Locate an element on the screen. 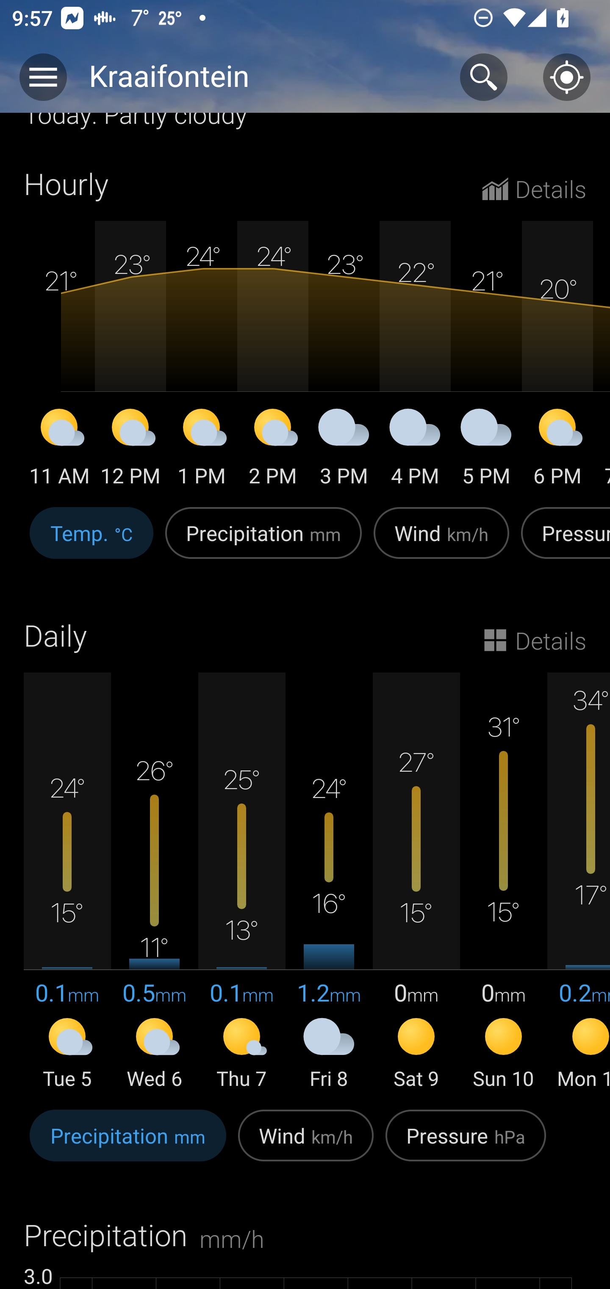 Image resolution: width=610 pixels, height=1289 pixels. 27° 15° 0 mm Sat 9 is located at coordinates (416, 882).